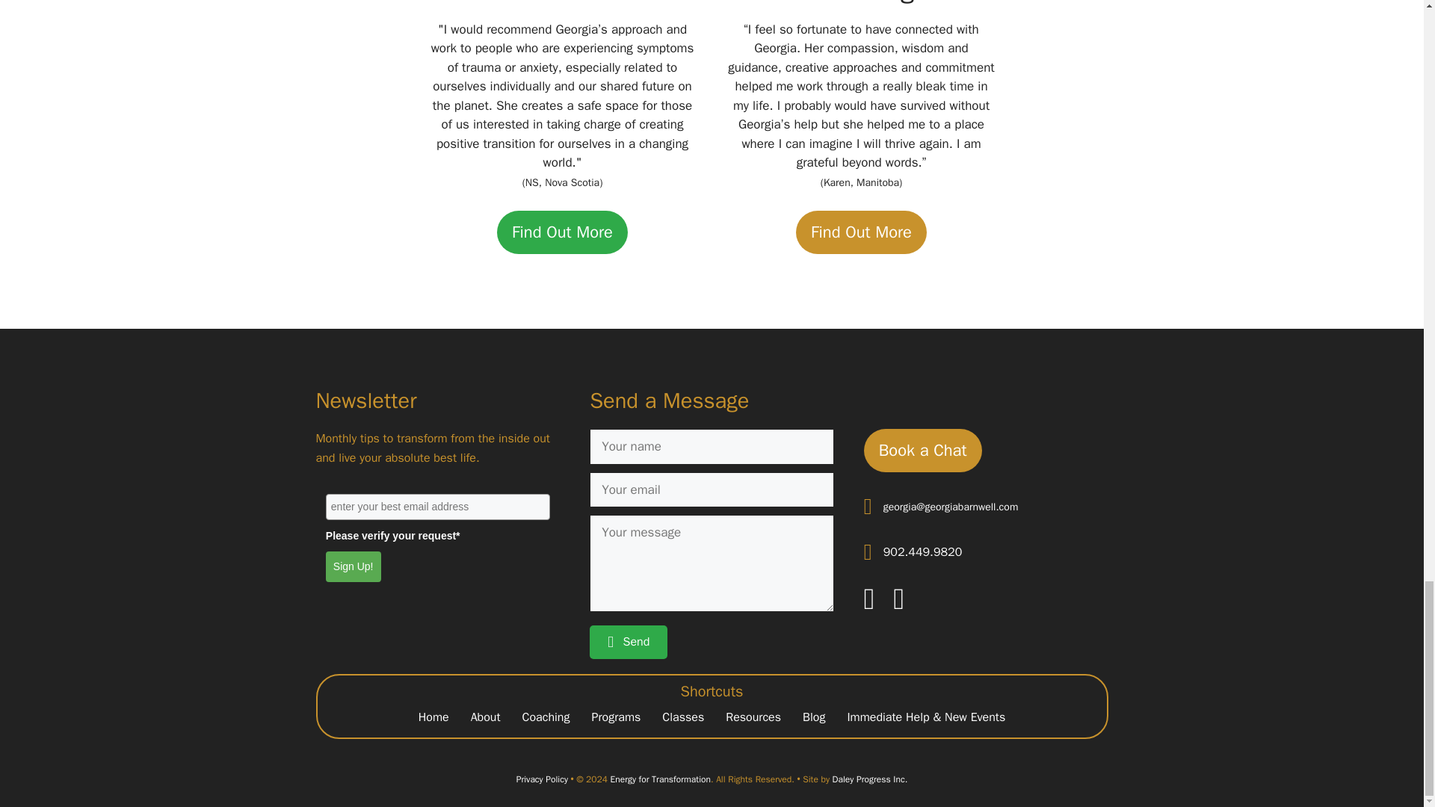 The height and width of the screenshot is (807, 1435). What do you see at coordinates (861, 232) in the screenshot?
I see `Find Out More` at bounding box center [861, 232].